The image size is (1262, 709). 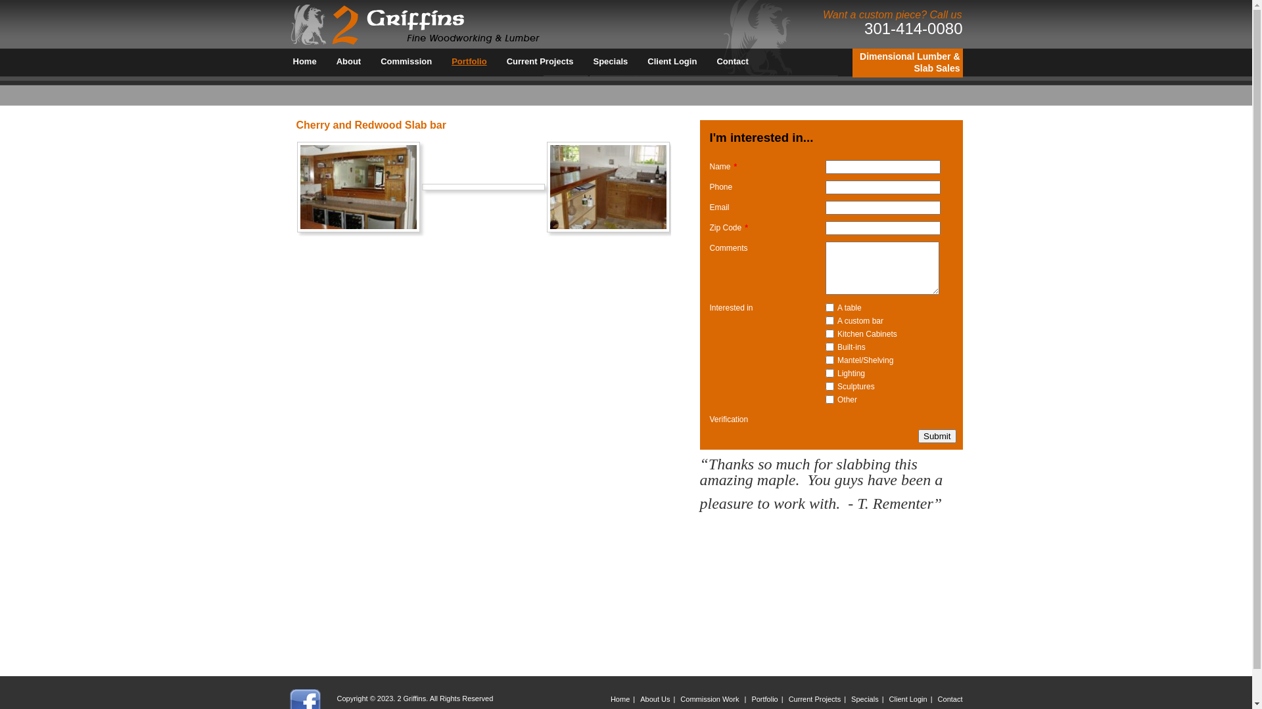 I want to click on Home, so click(x=620, y=699).